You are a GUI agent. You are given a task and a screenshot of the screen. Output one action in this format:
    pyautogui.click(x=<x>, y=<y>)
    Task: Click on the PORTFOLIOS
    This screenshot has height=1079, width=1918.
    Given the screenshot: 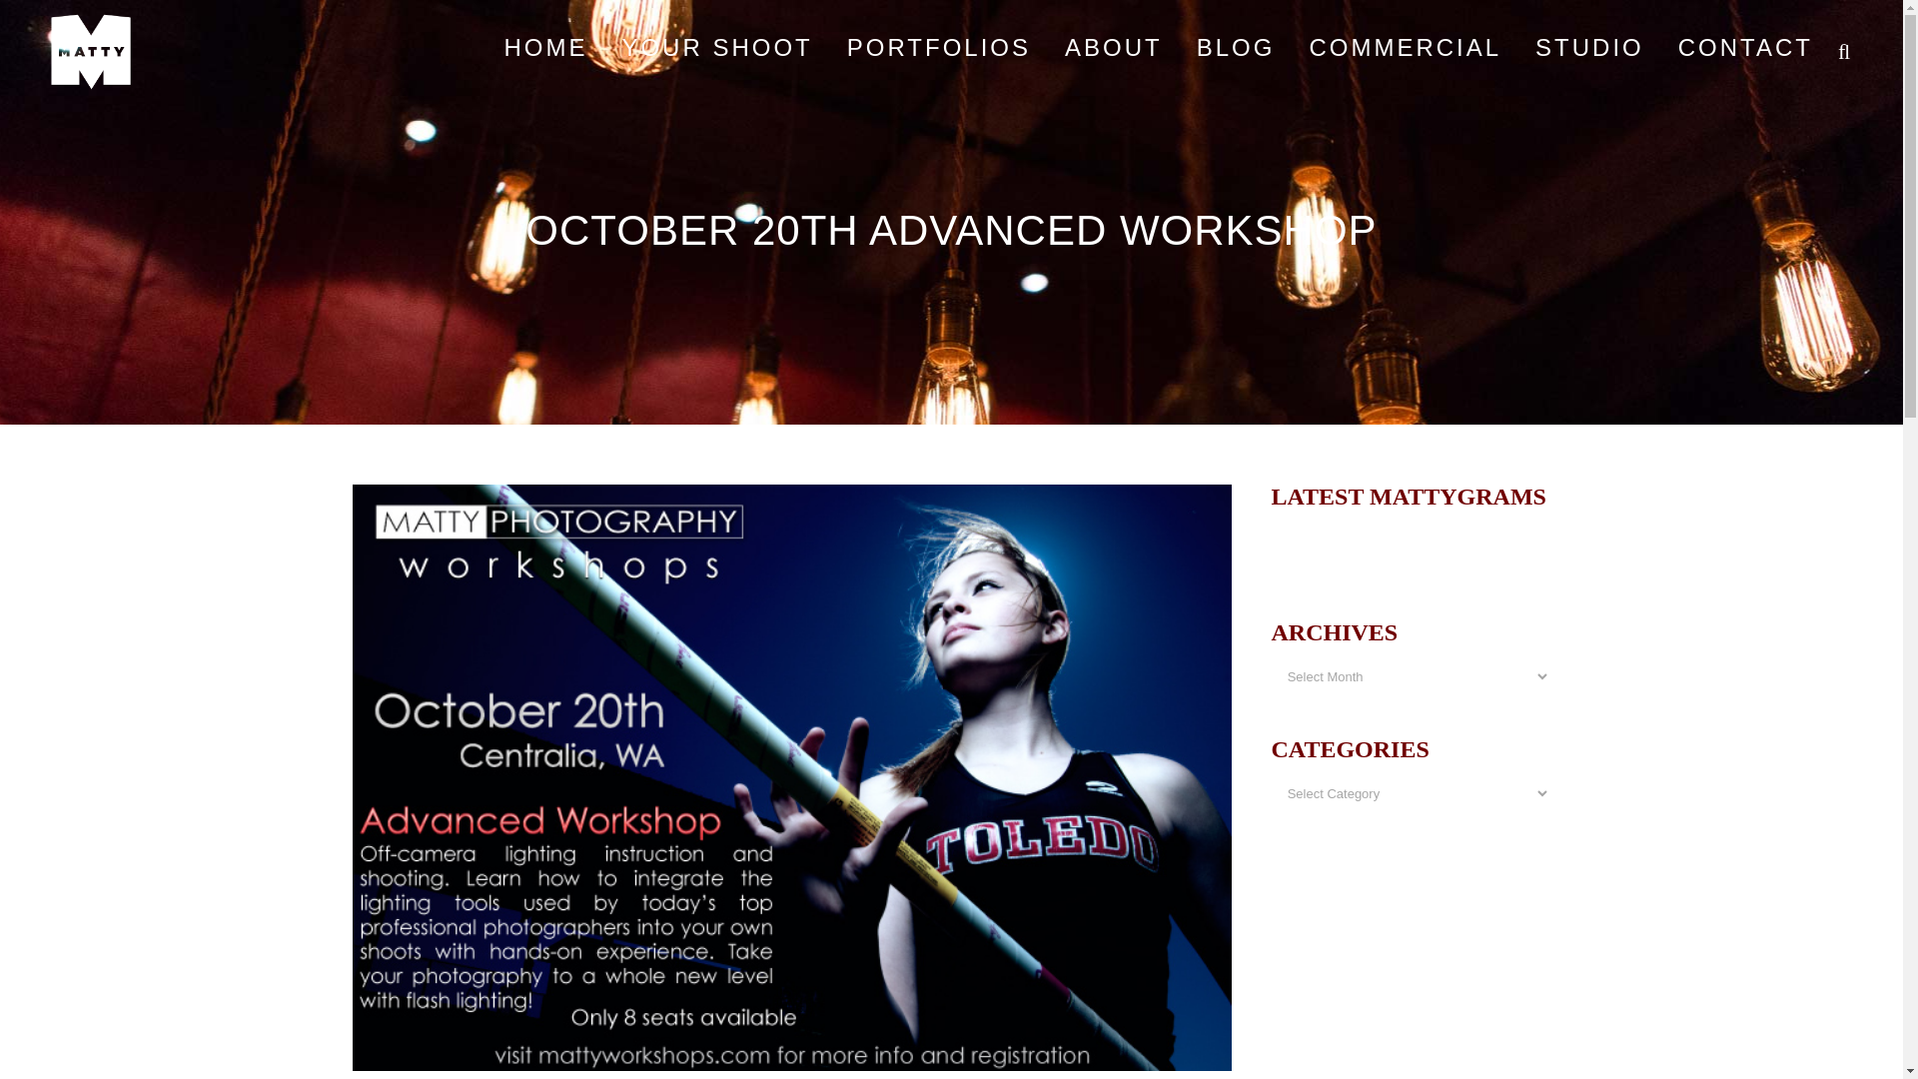 What is the action you would take?
    pyautogui.click(x=939, y=48)
    